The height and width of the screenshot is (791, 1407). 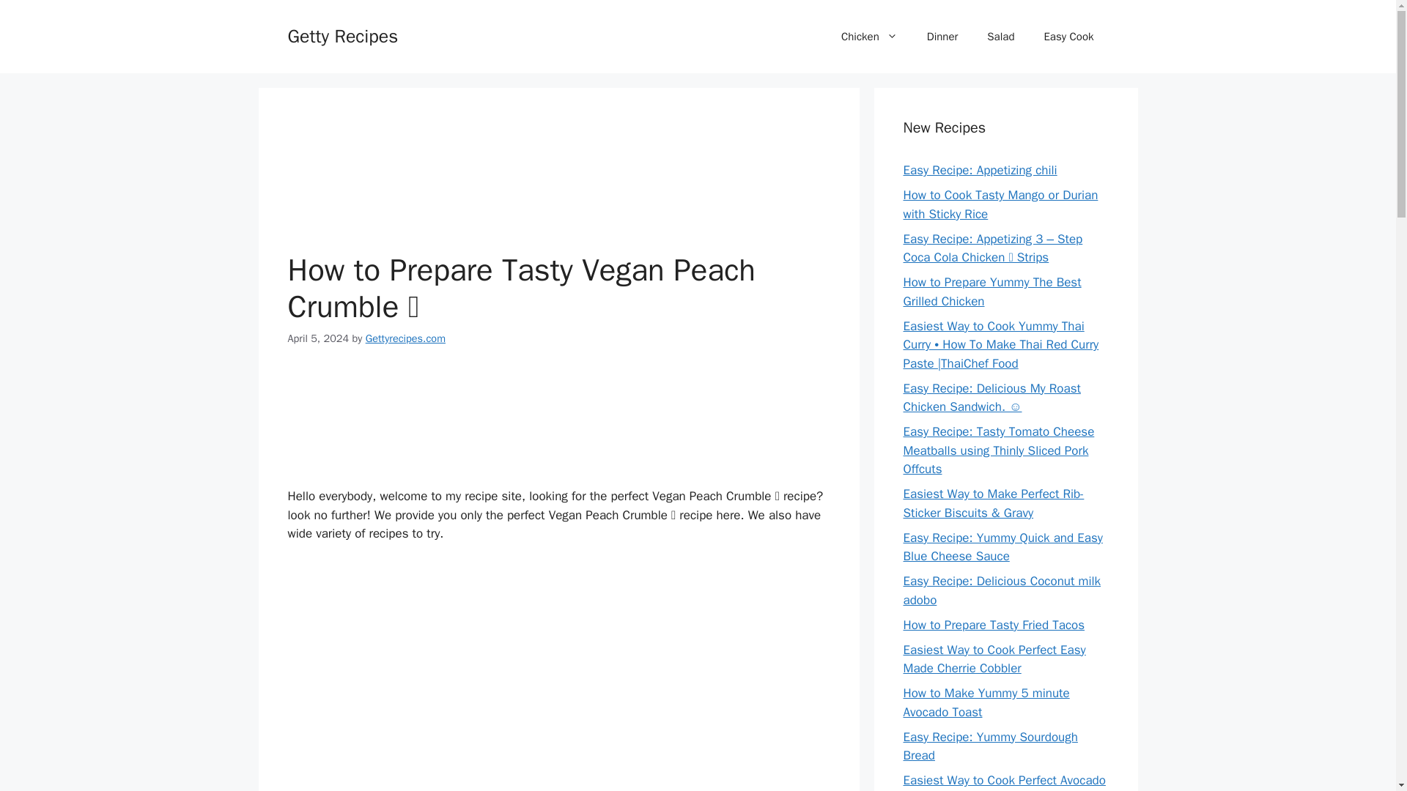 I want to click on Dinner, so click(x=942, y=37).